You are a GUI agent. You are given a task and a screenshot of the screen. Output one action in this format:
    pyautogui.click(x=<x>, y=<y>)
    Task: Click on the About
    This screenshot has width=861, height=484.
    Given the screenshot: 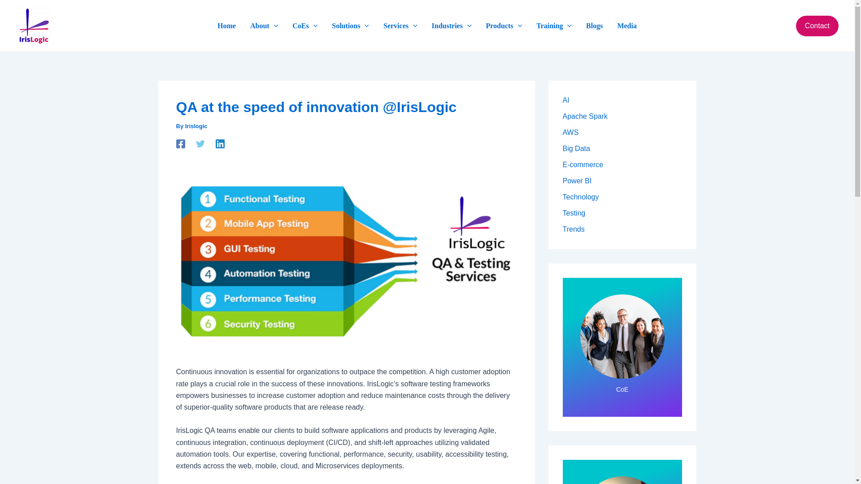 What is the action you would take?
    pyautogui.click(x=264, y=26)
    